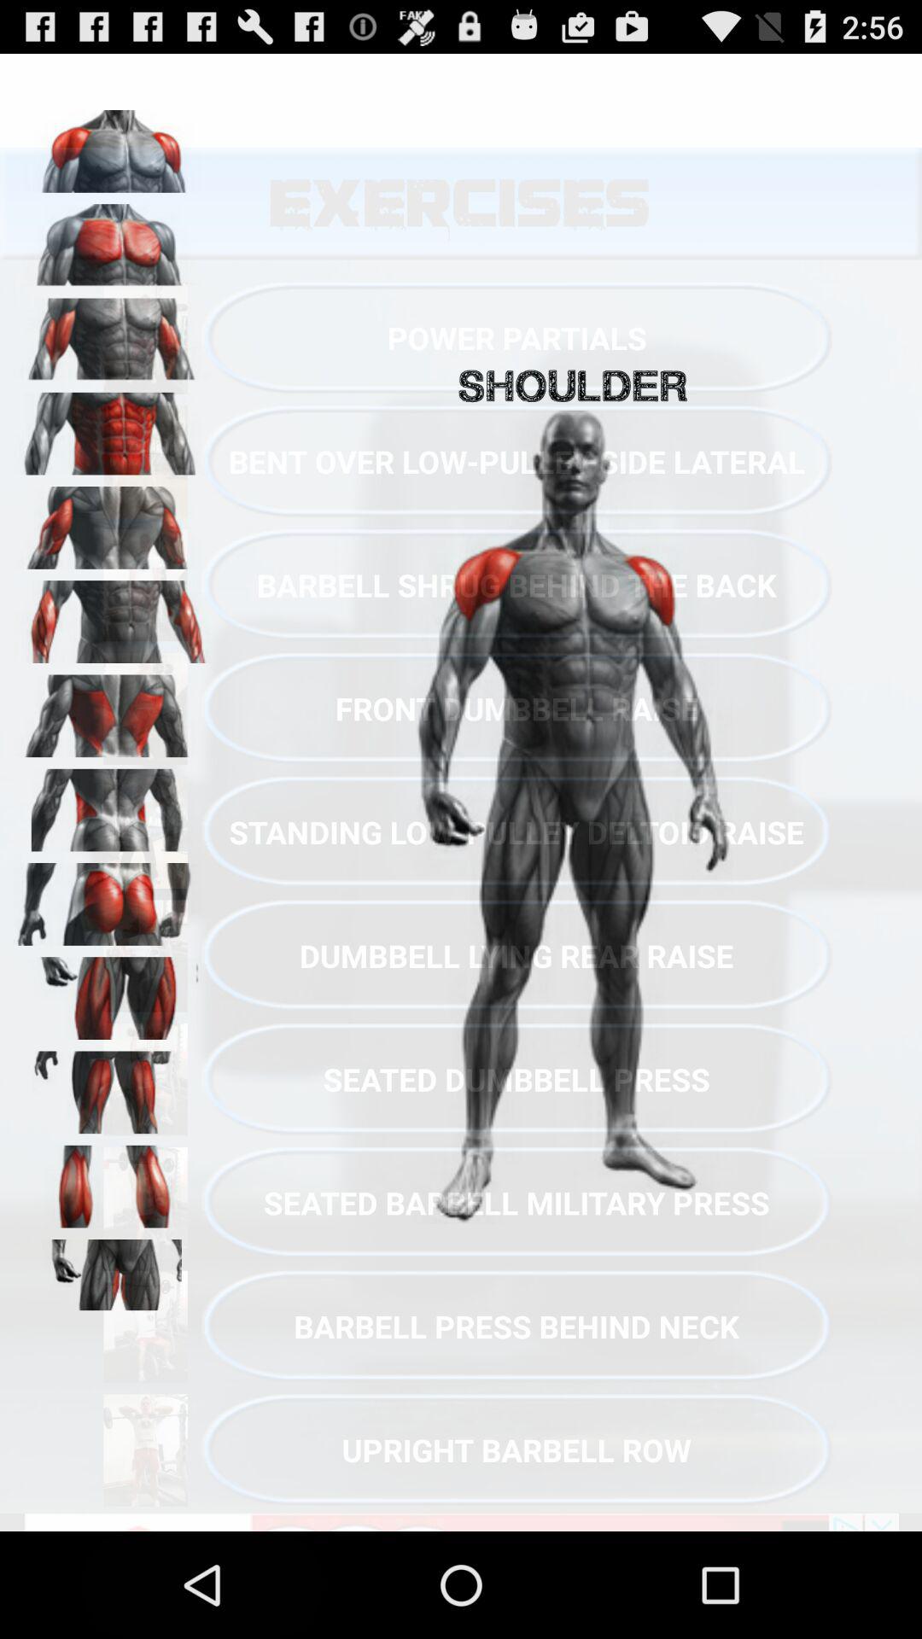  I want to click on select upper back area, so click(112, 710).